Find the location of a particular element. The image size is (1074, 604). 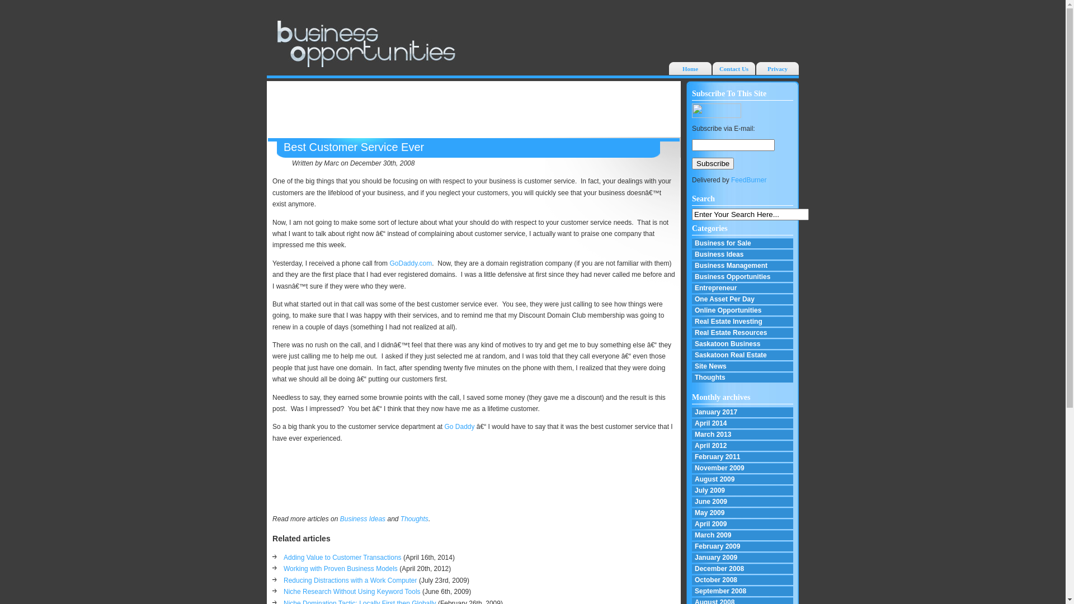

Subscribe is located at coordinates (713, 163).